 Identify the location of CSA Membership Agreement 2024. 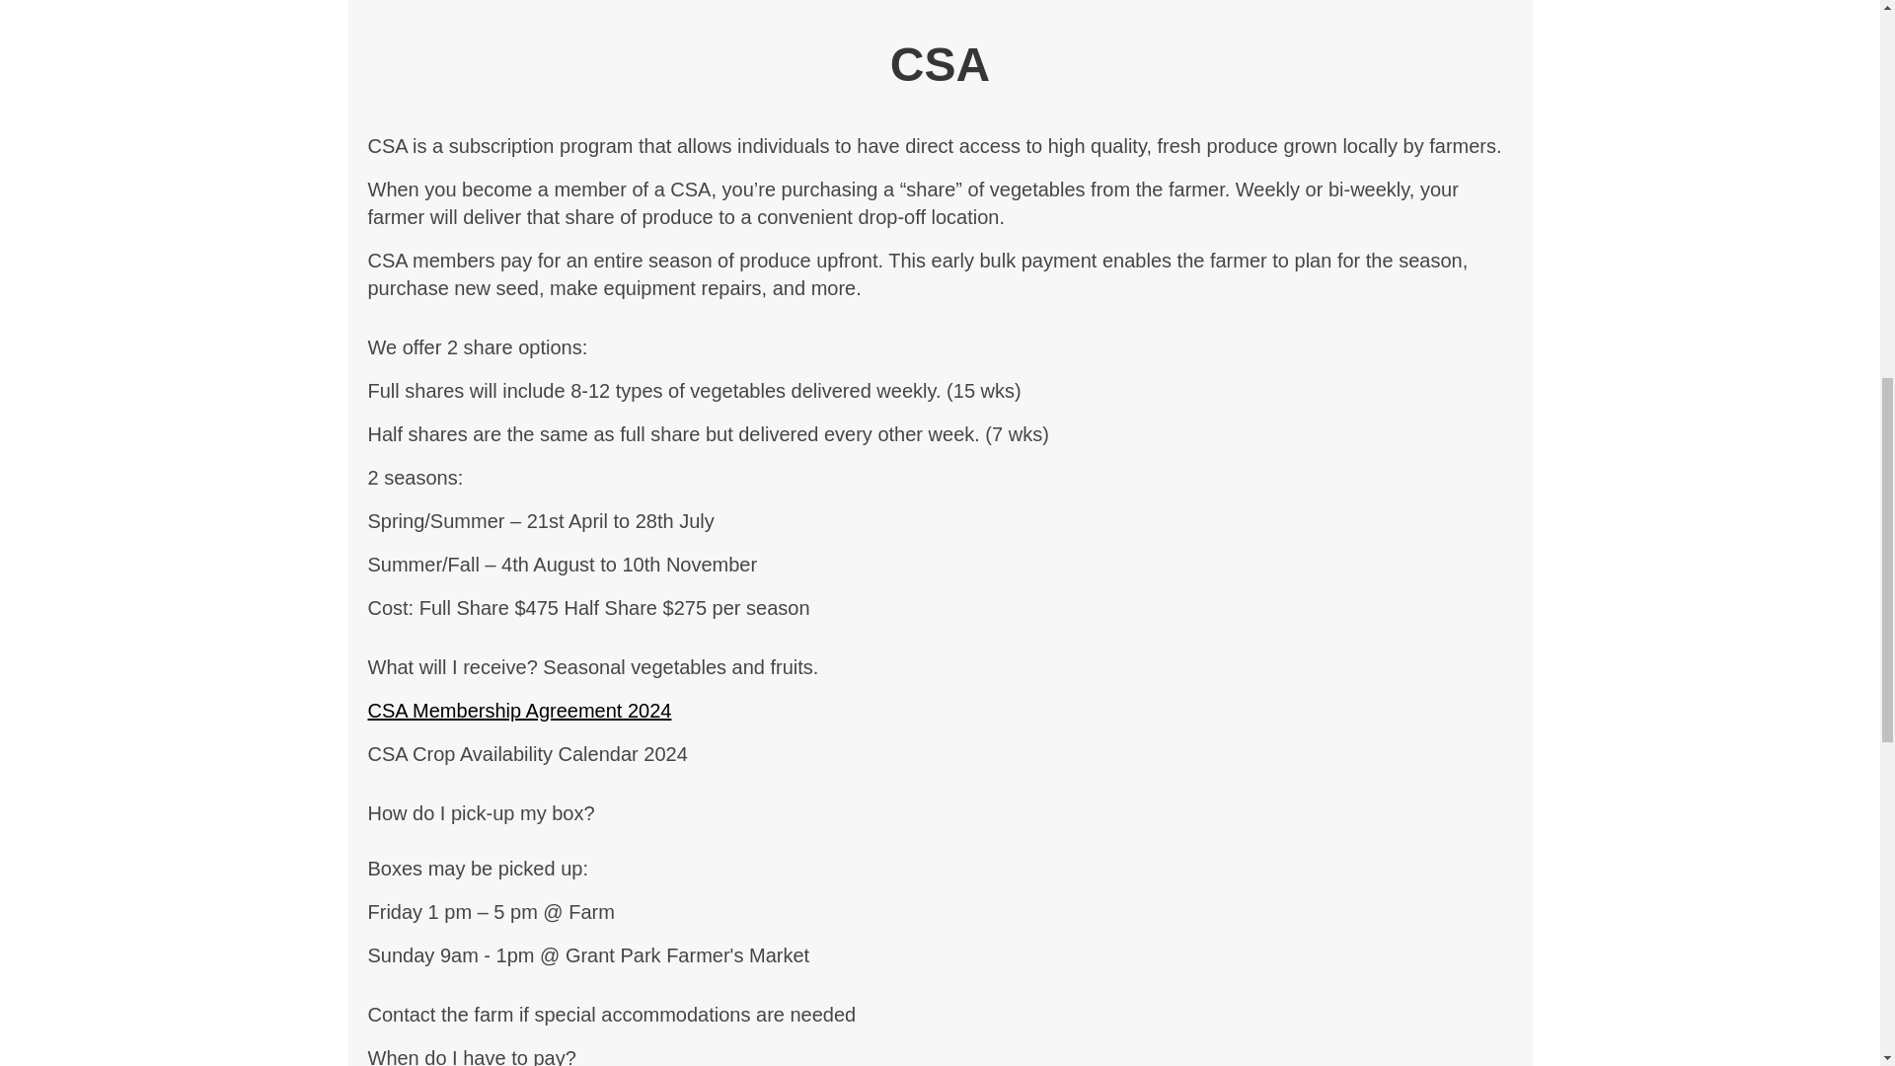
(519, 711).